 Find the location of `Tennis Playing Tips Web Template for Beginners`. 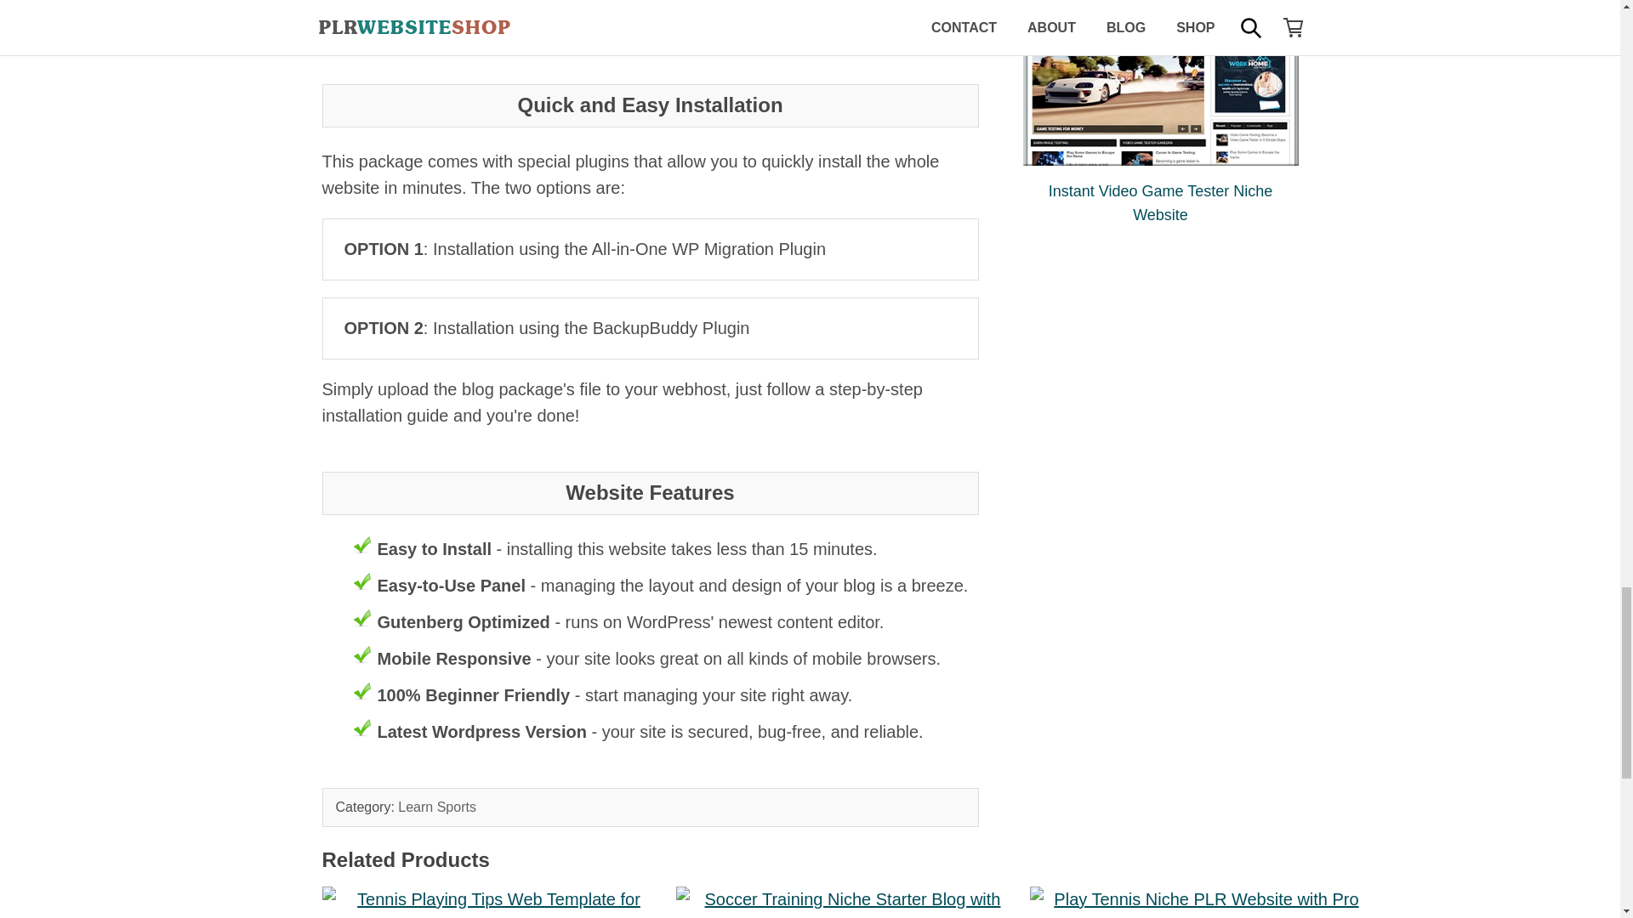

Tennis Playing Tips Web Template for Beginners is located at coordinates (492, 903).